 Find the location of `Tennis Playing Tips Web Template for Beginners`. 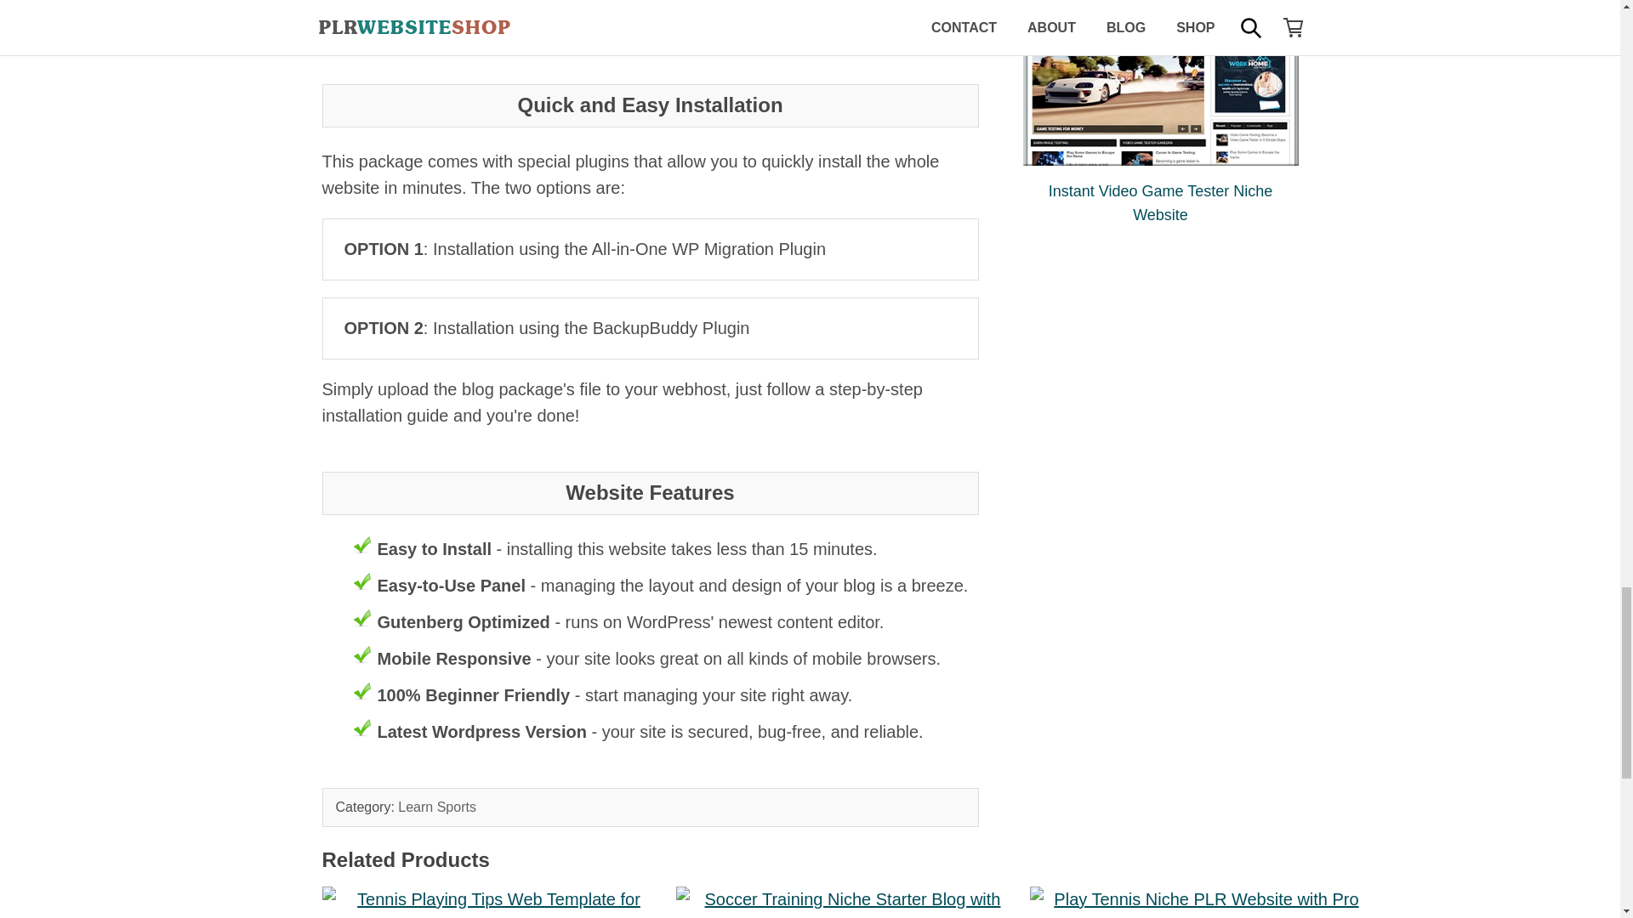

Tennis Playing Tips Web Template for Beginners is located at coordinates (492, 903).